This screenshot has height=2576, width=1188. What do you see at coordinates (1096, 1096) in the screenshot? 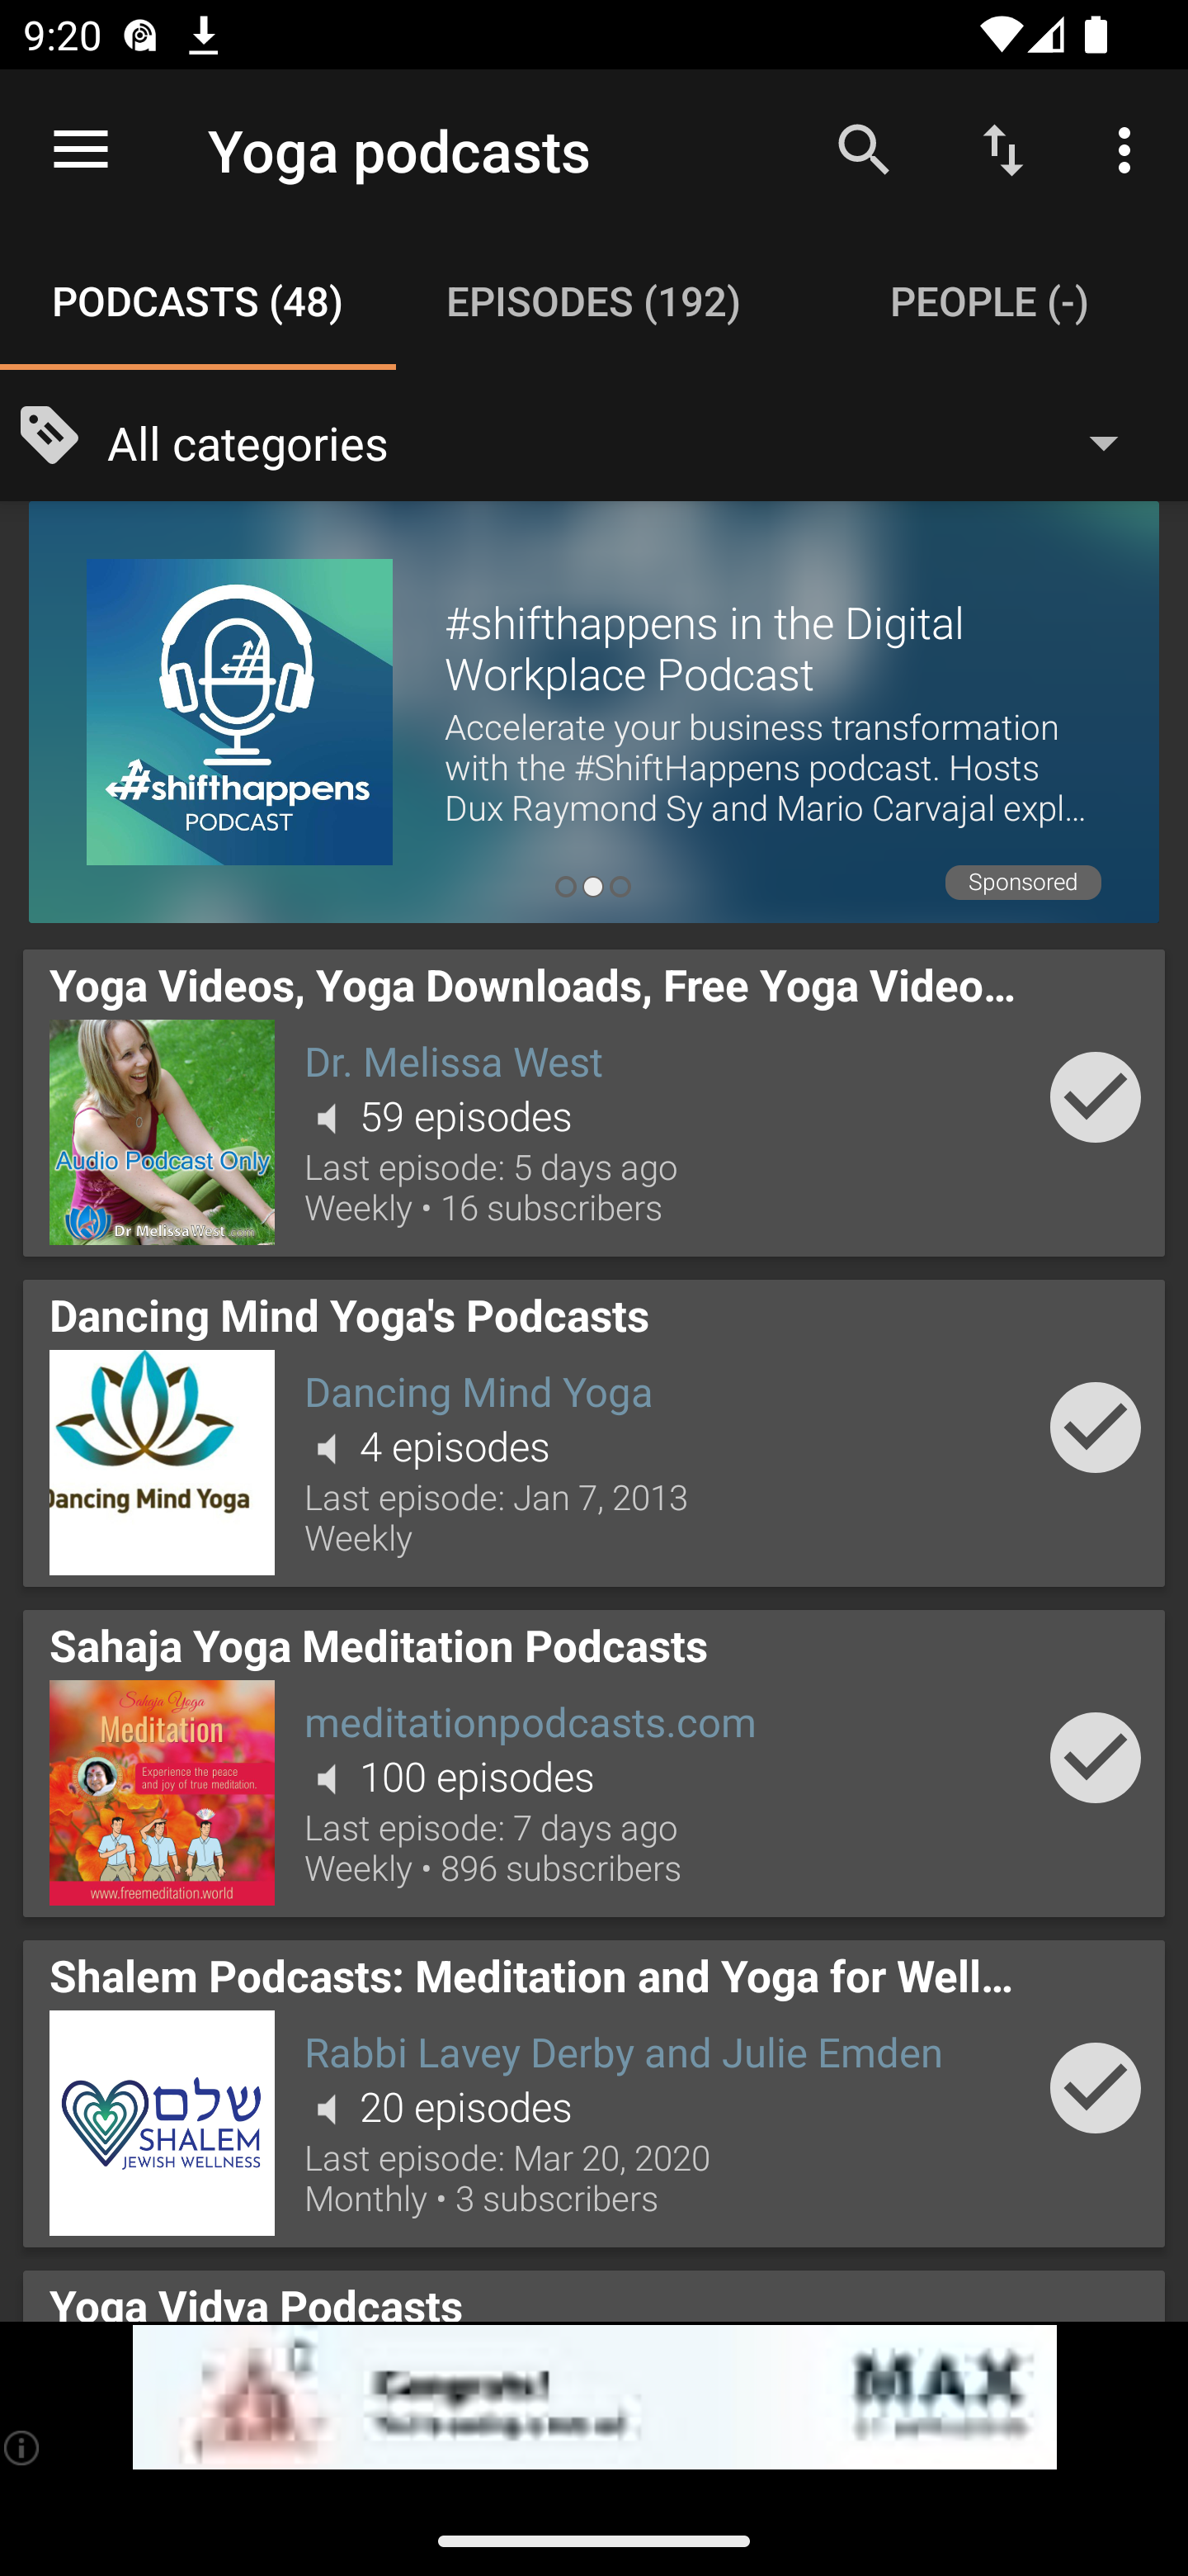
I see `Add` at bounding box center [1096, 1096].